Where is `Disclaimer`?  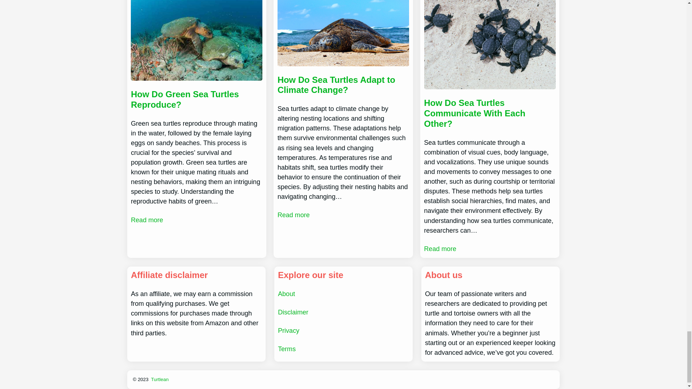
Disclaimer is located at coordinates (293, 312).